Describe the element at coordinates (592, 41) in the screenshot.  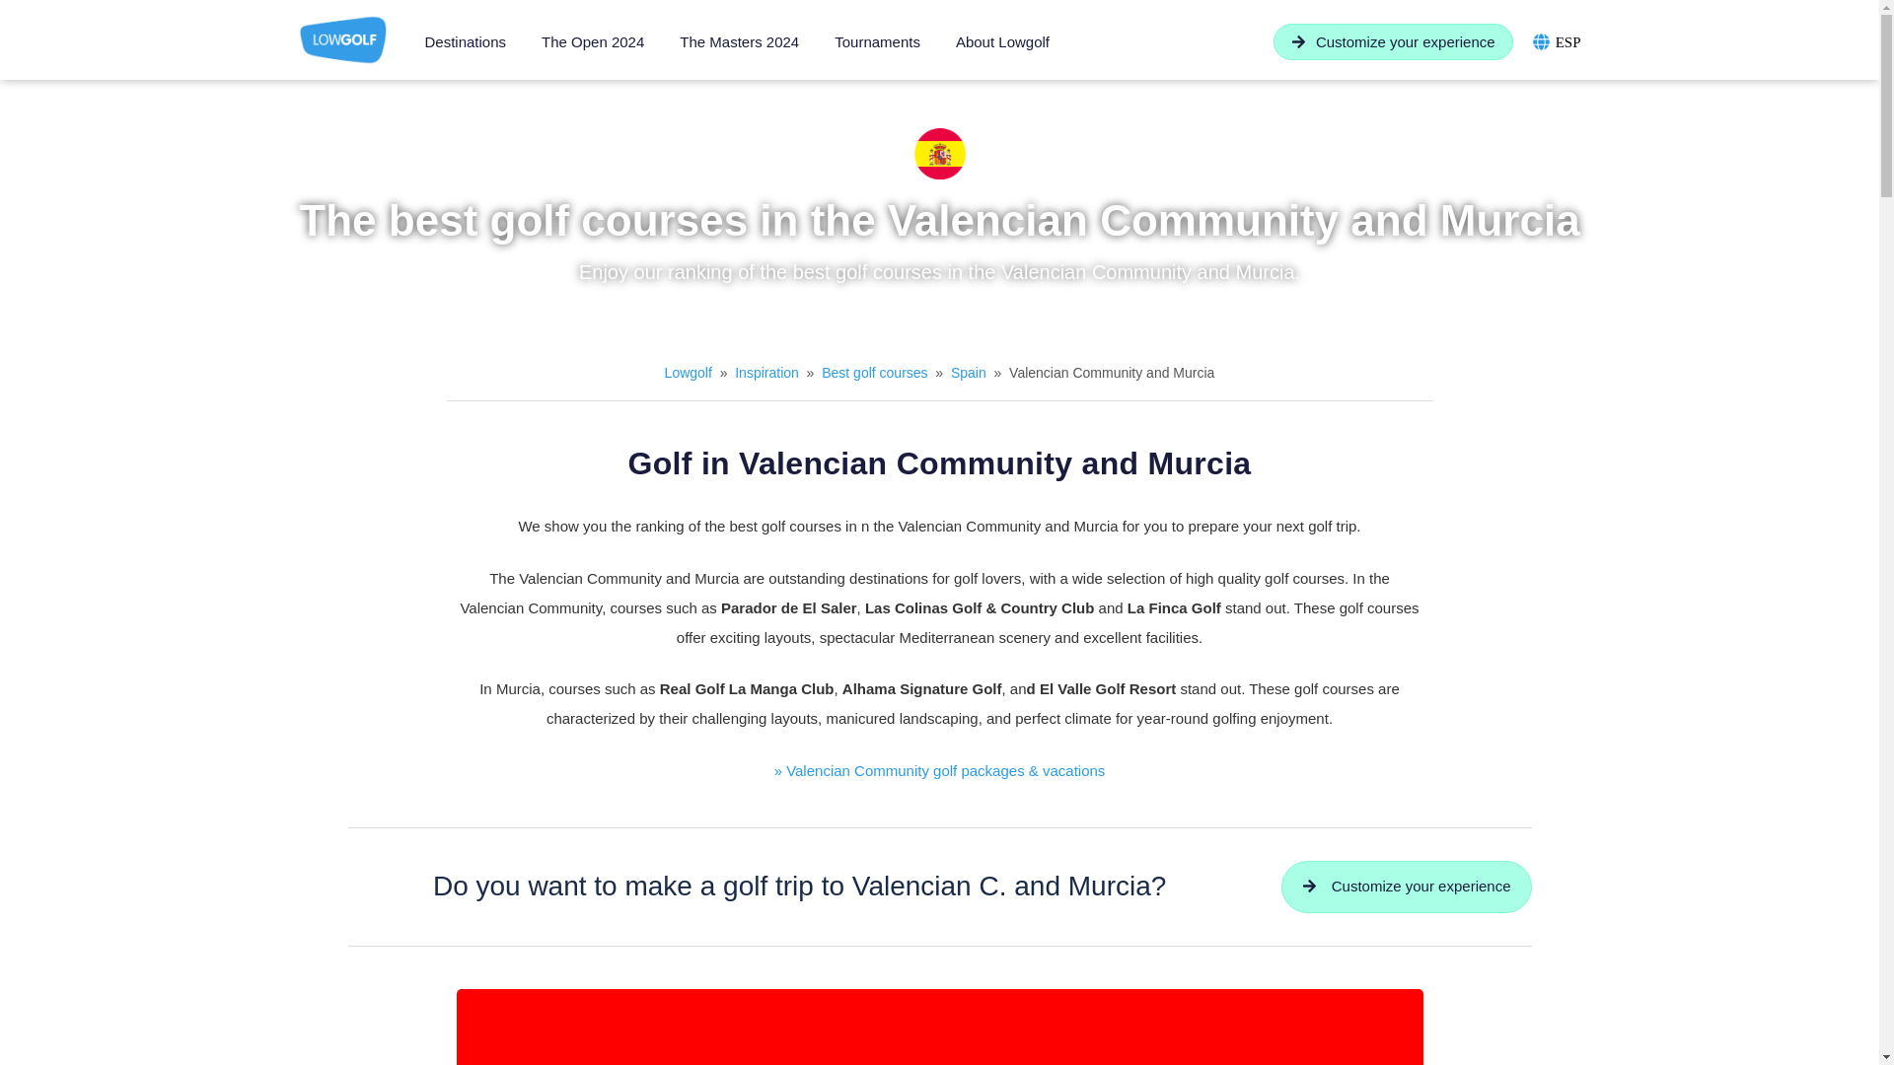
I see `The Open 2024` at that location.